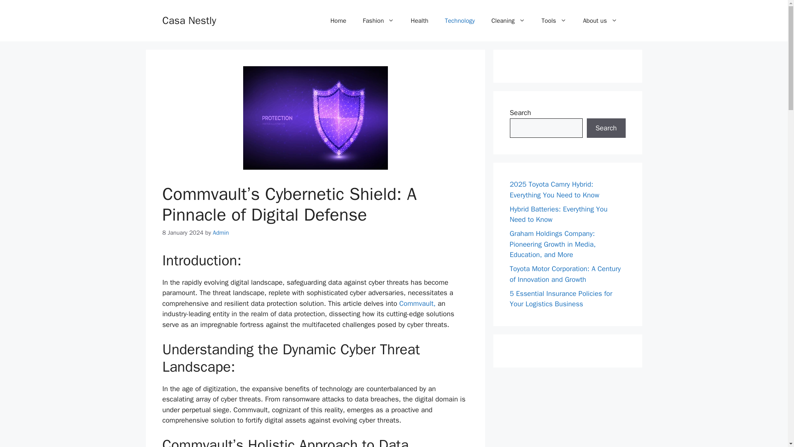  What do you see at coordinates (508, 21) in the screenshot?
I see `Cleaning` at bounding box center [508, 21].